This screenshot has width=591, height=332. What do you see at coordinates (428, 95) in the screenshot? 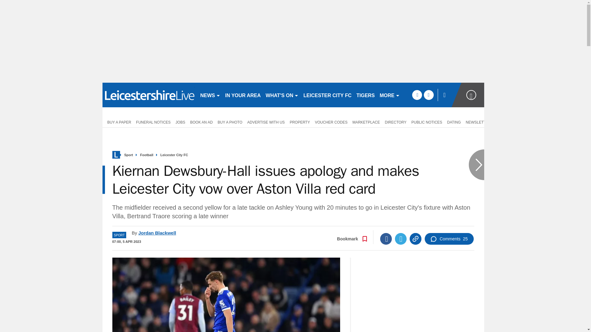
I see `twitter` at bounding box center [428, 95].